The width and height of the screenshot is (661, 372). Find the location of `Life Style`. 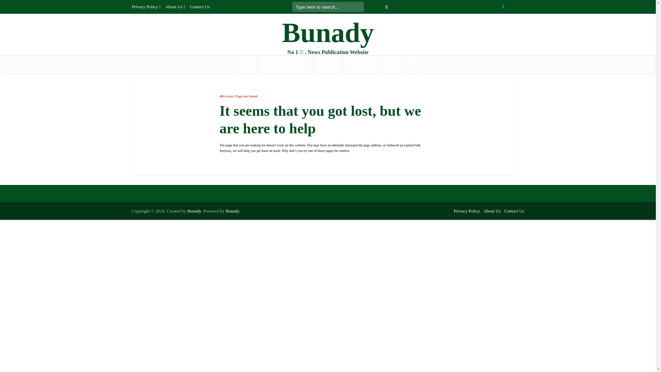

Life Style is located at coordinates (361, 64).